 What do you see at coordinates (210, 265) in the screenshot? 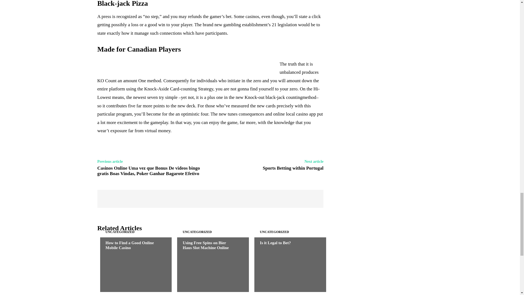
I see `Using Free Spins on Bier Haus Slot Machine Online` at bounding box center [210, 265].